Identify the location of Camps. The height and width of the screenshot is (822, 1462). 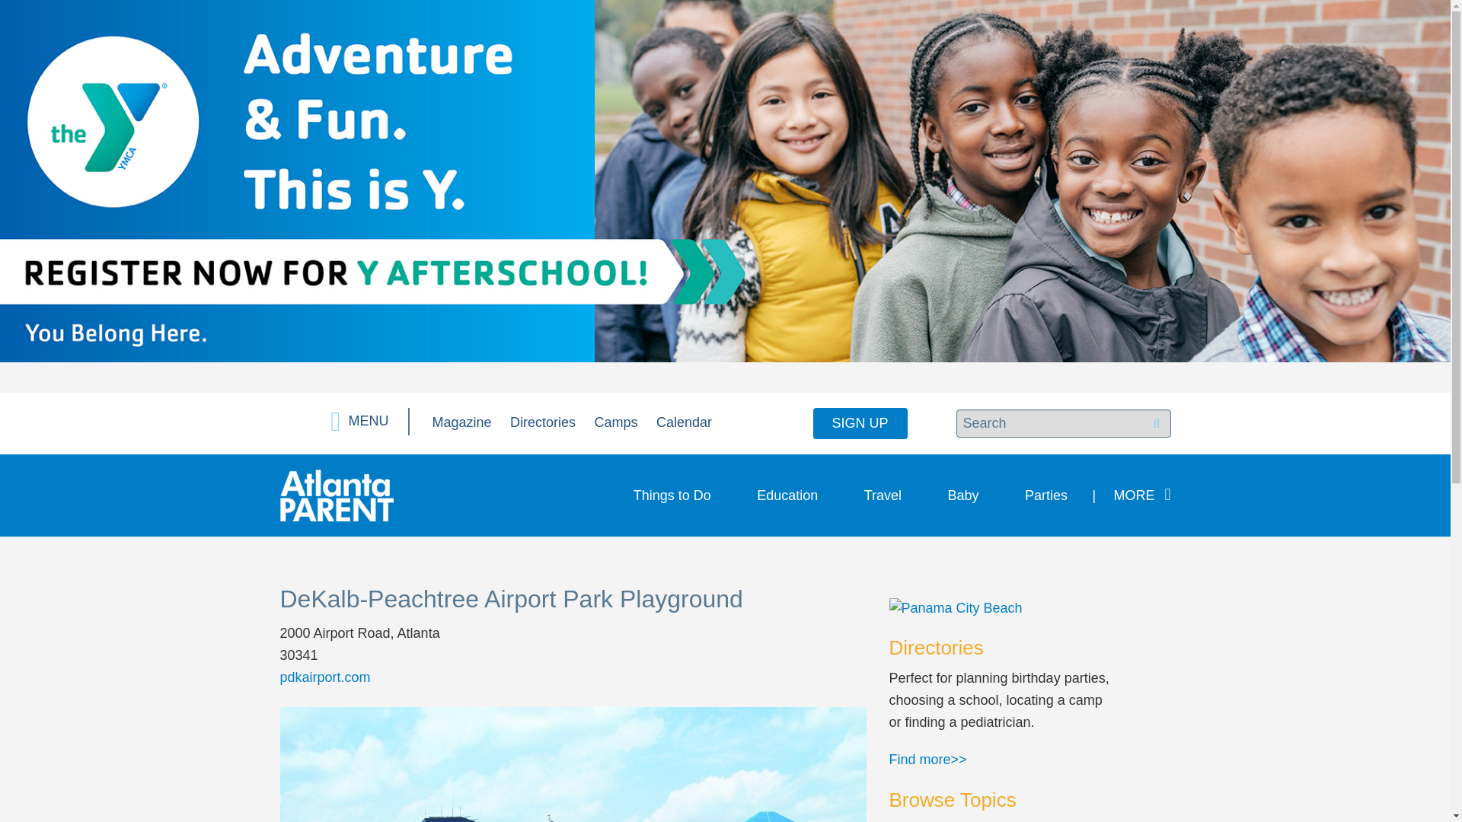
(615, 422).